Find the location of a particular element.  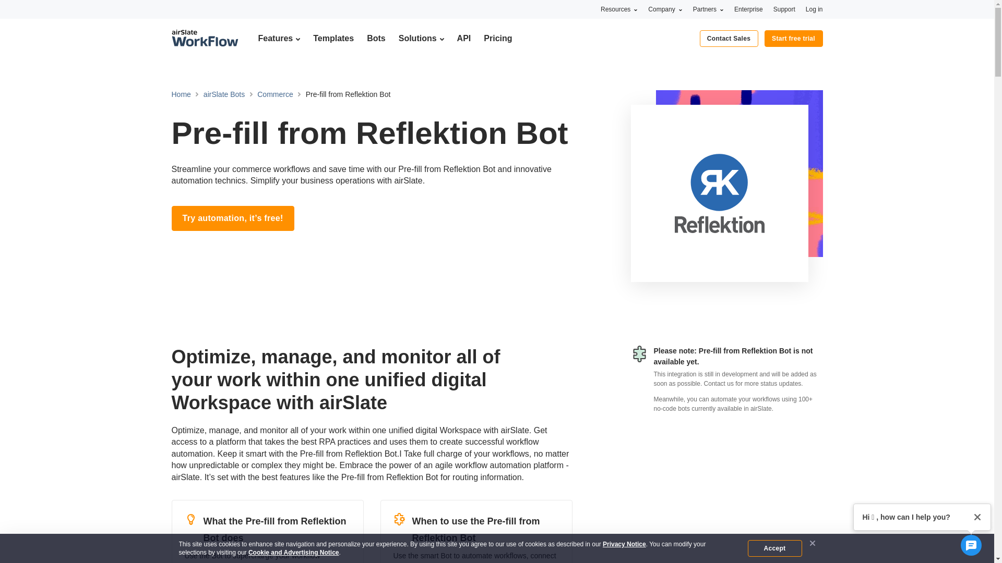

Company is located at coordinates (665, 9).